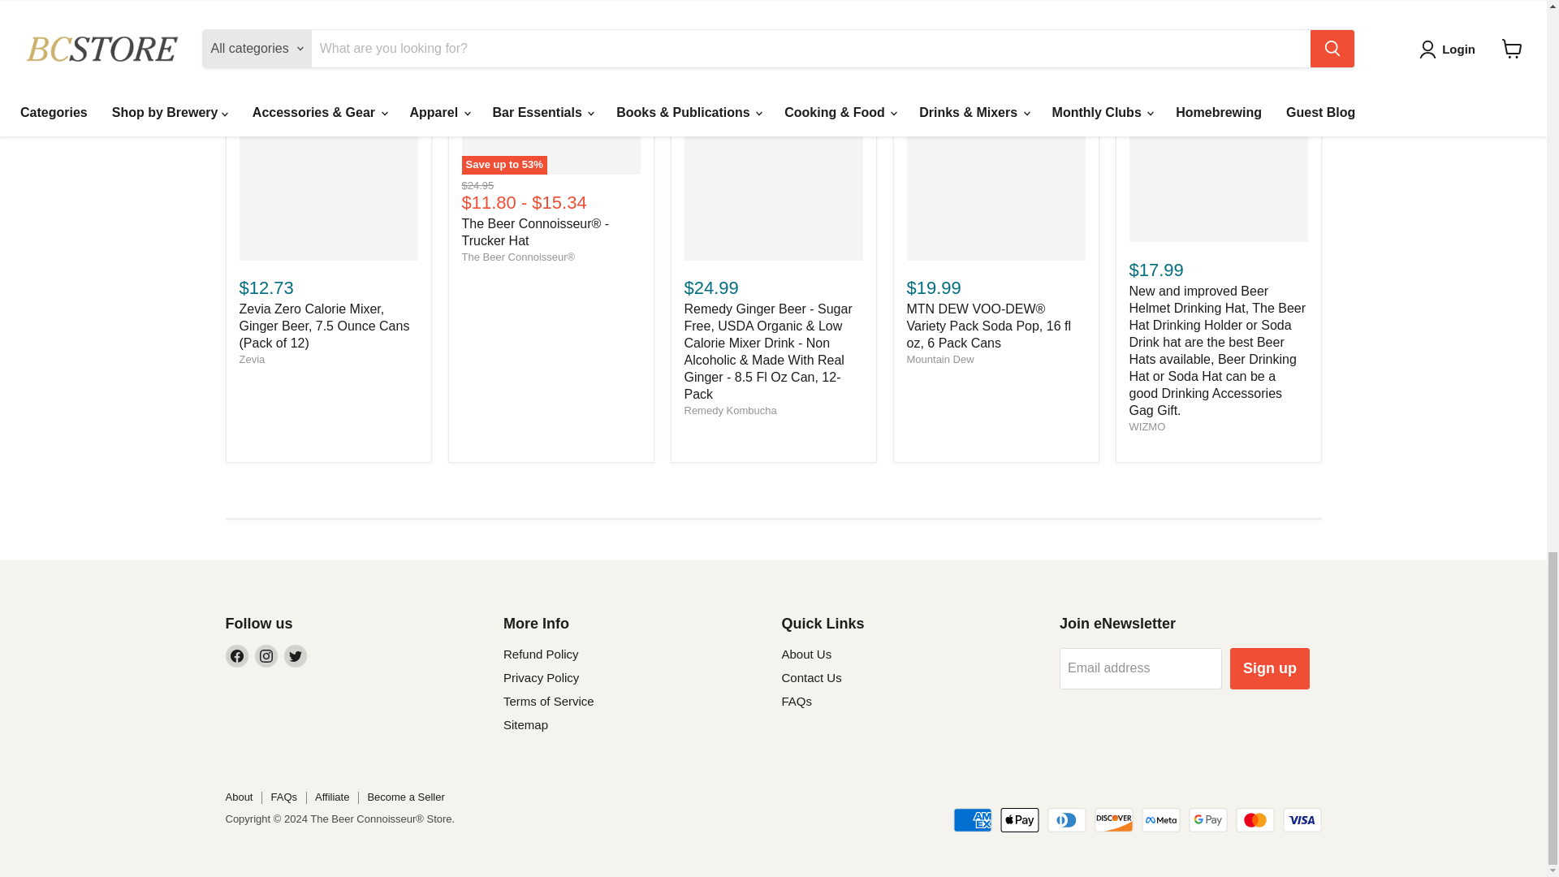  I want to click on Facebook, so click(237, 655).